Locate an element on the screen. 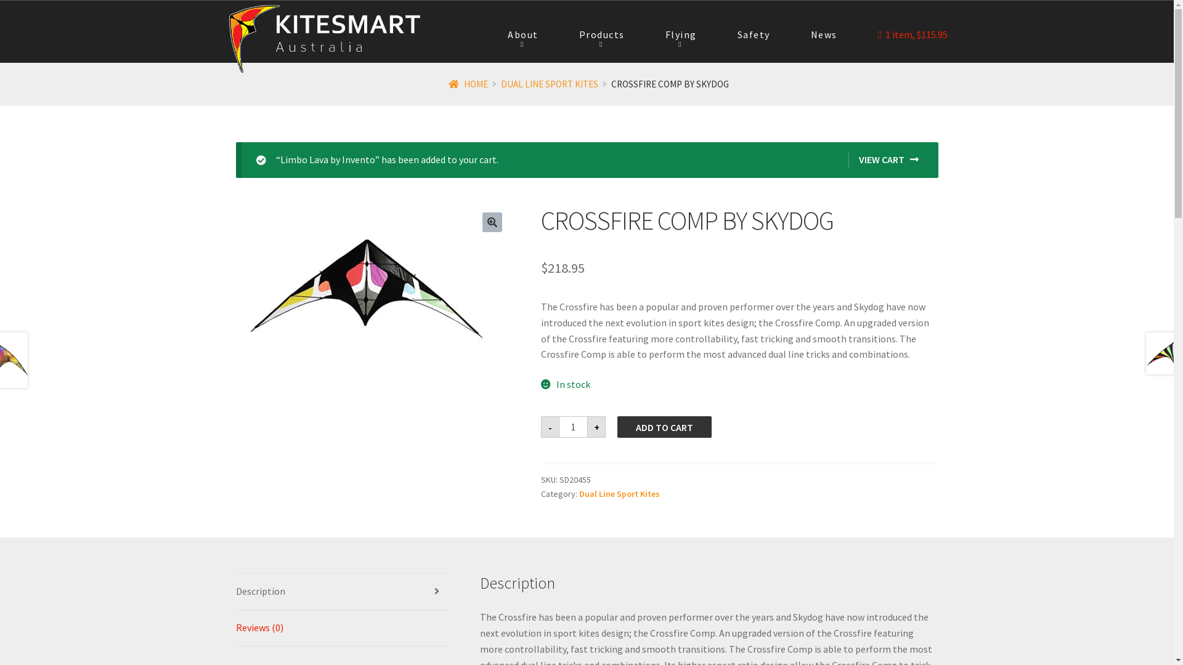 The image size is (1183, 665). + is located at coordinates (596, 427).